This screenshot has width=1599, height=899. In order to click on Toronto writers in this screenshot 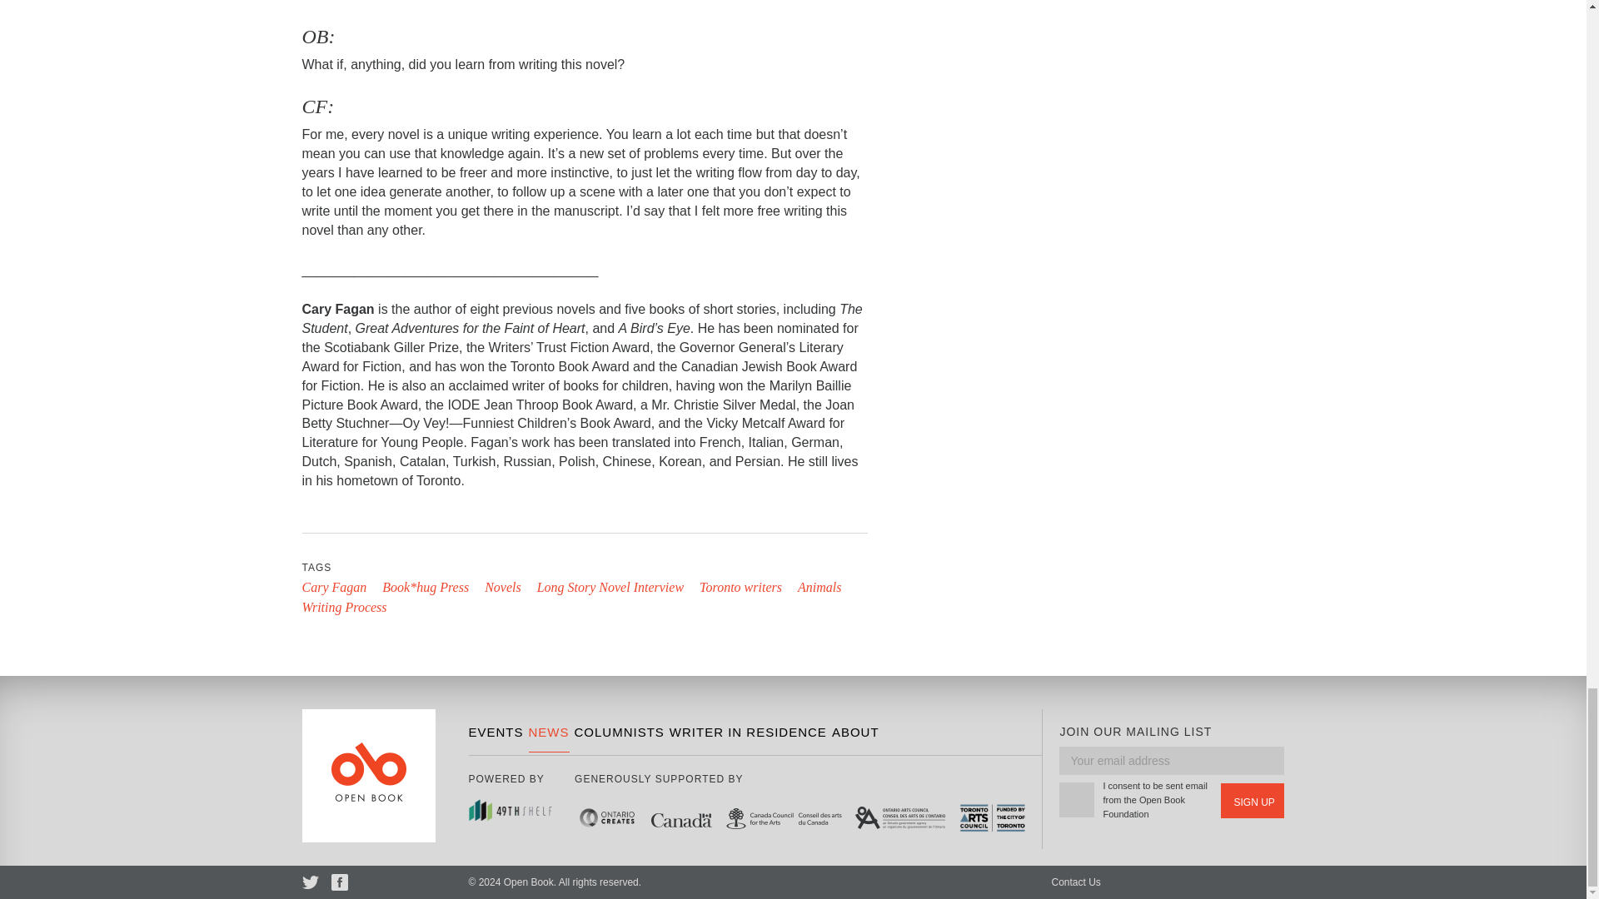, I will do `click(740, 586)`.